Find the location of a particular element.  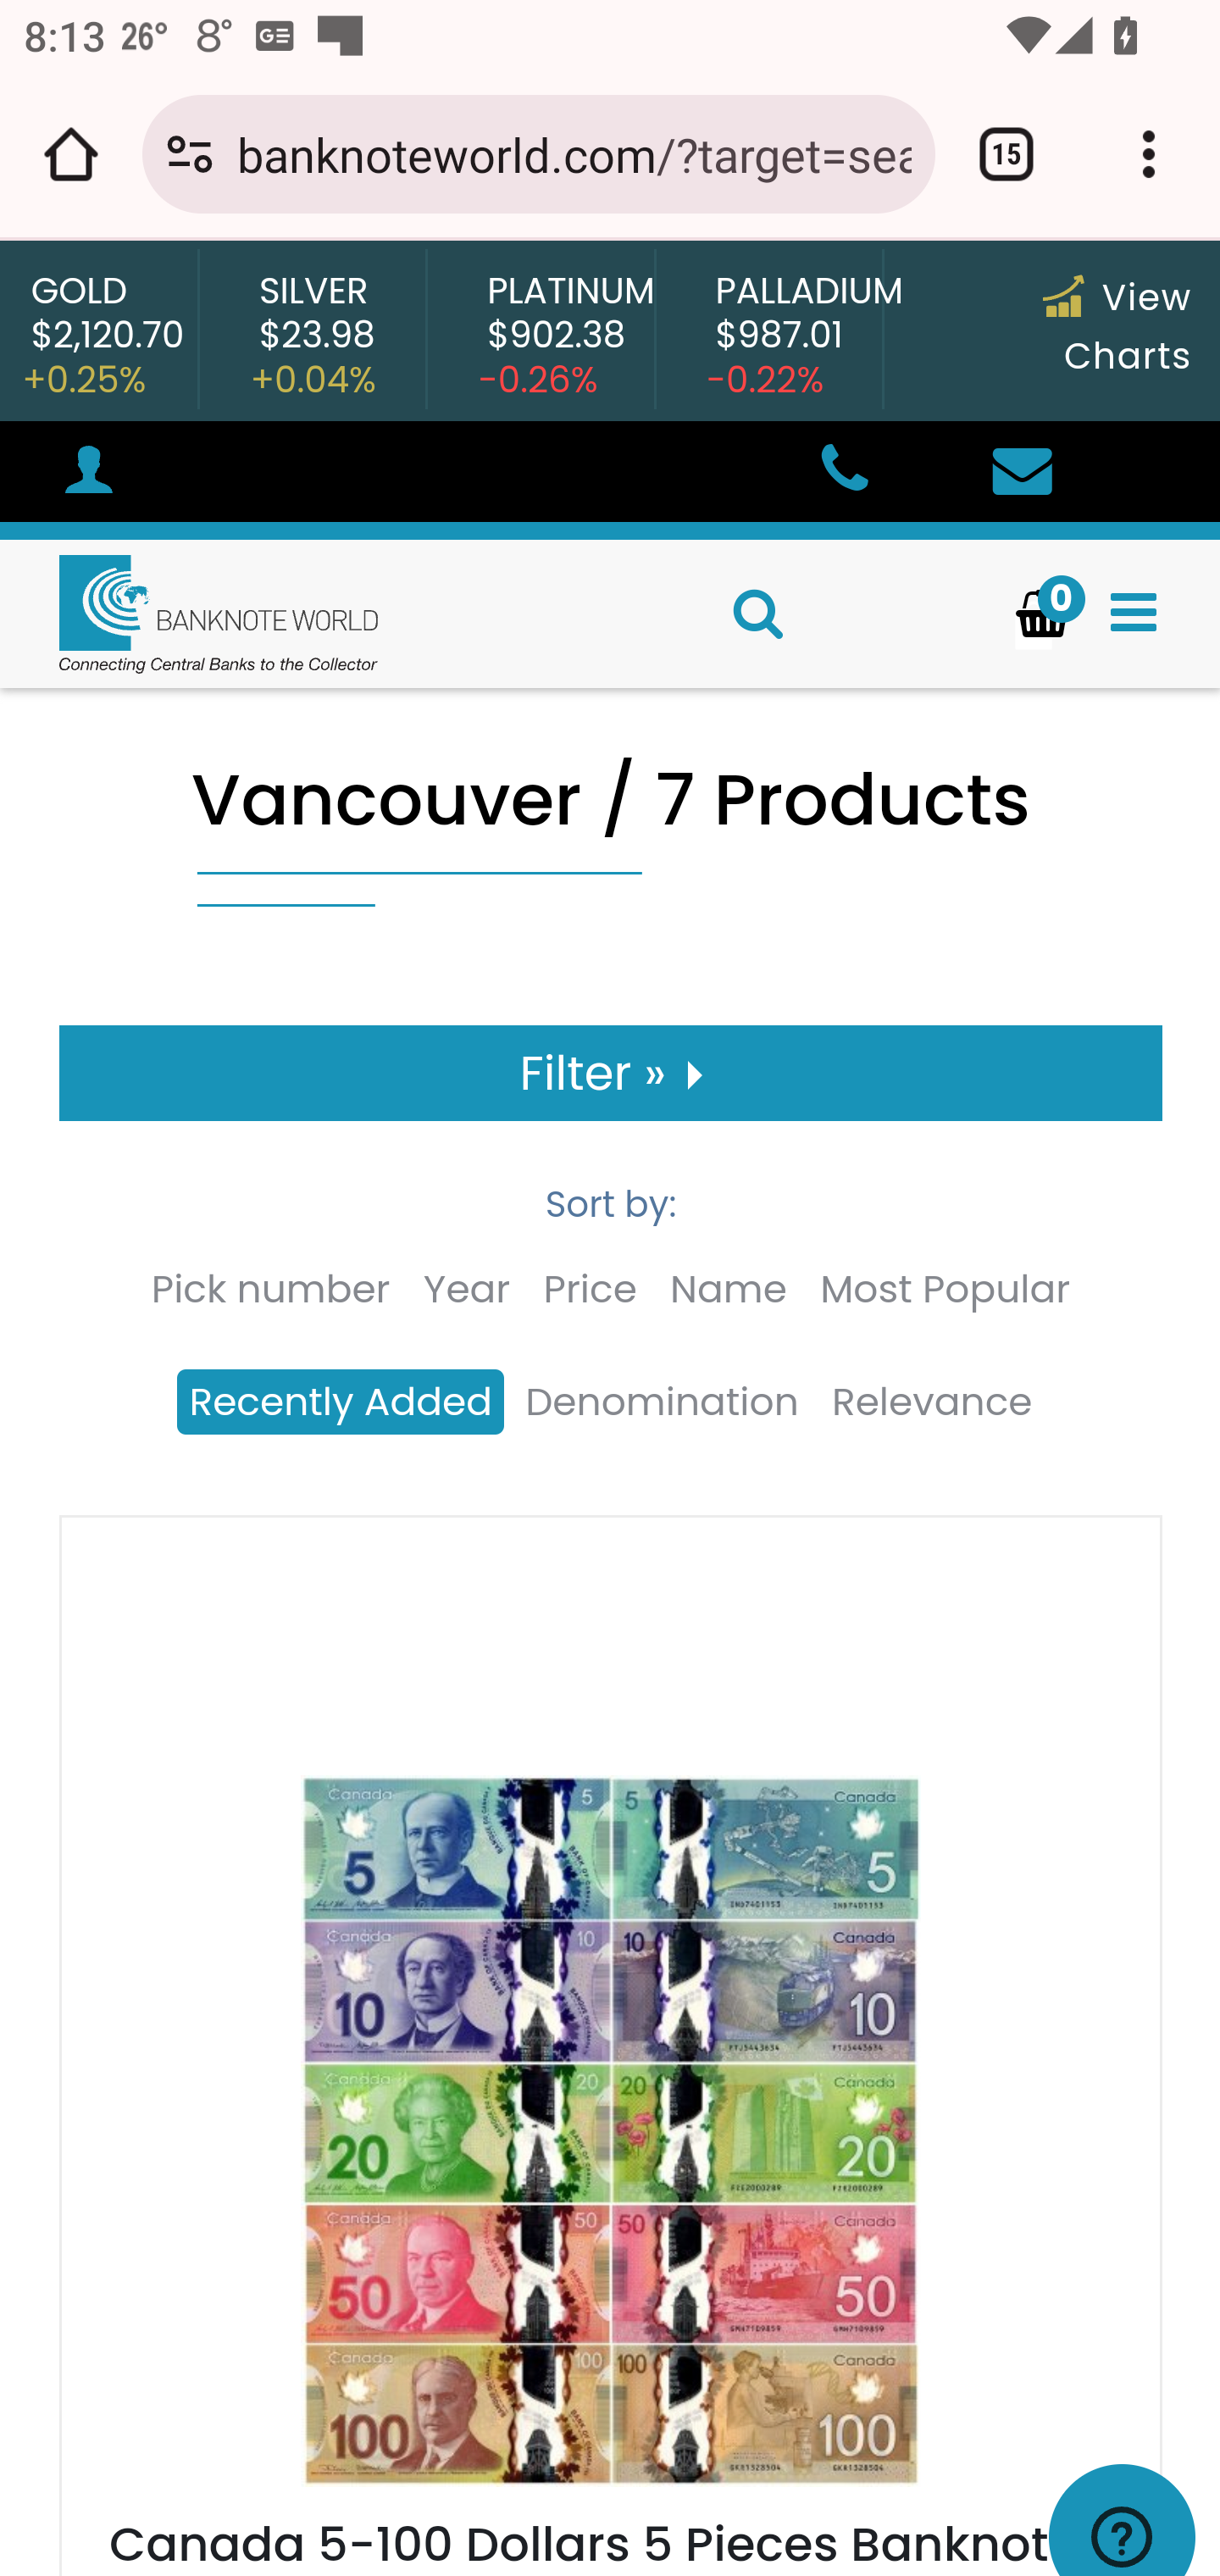

Home is located at coordinates (190, 613).